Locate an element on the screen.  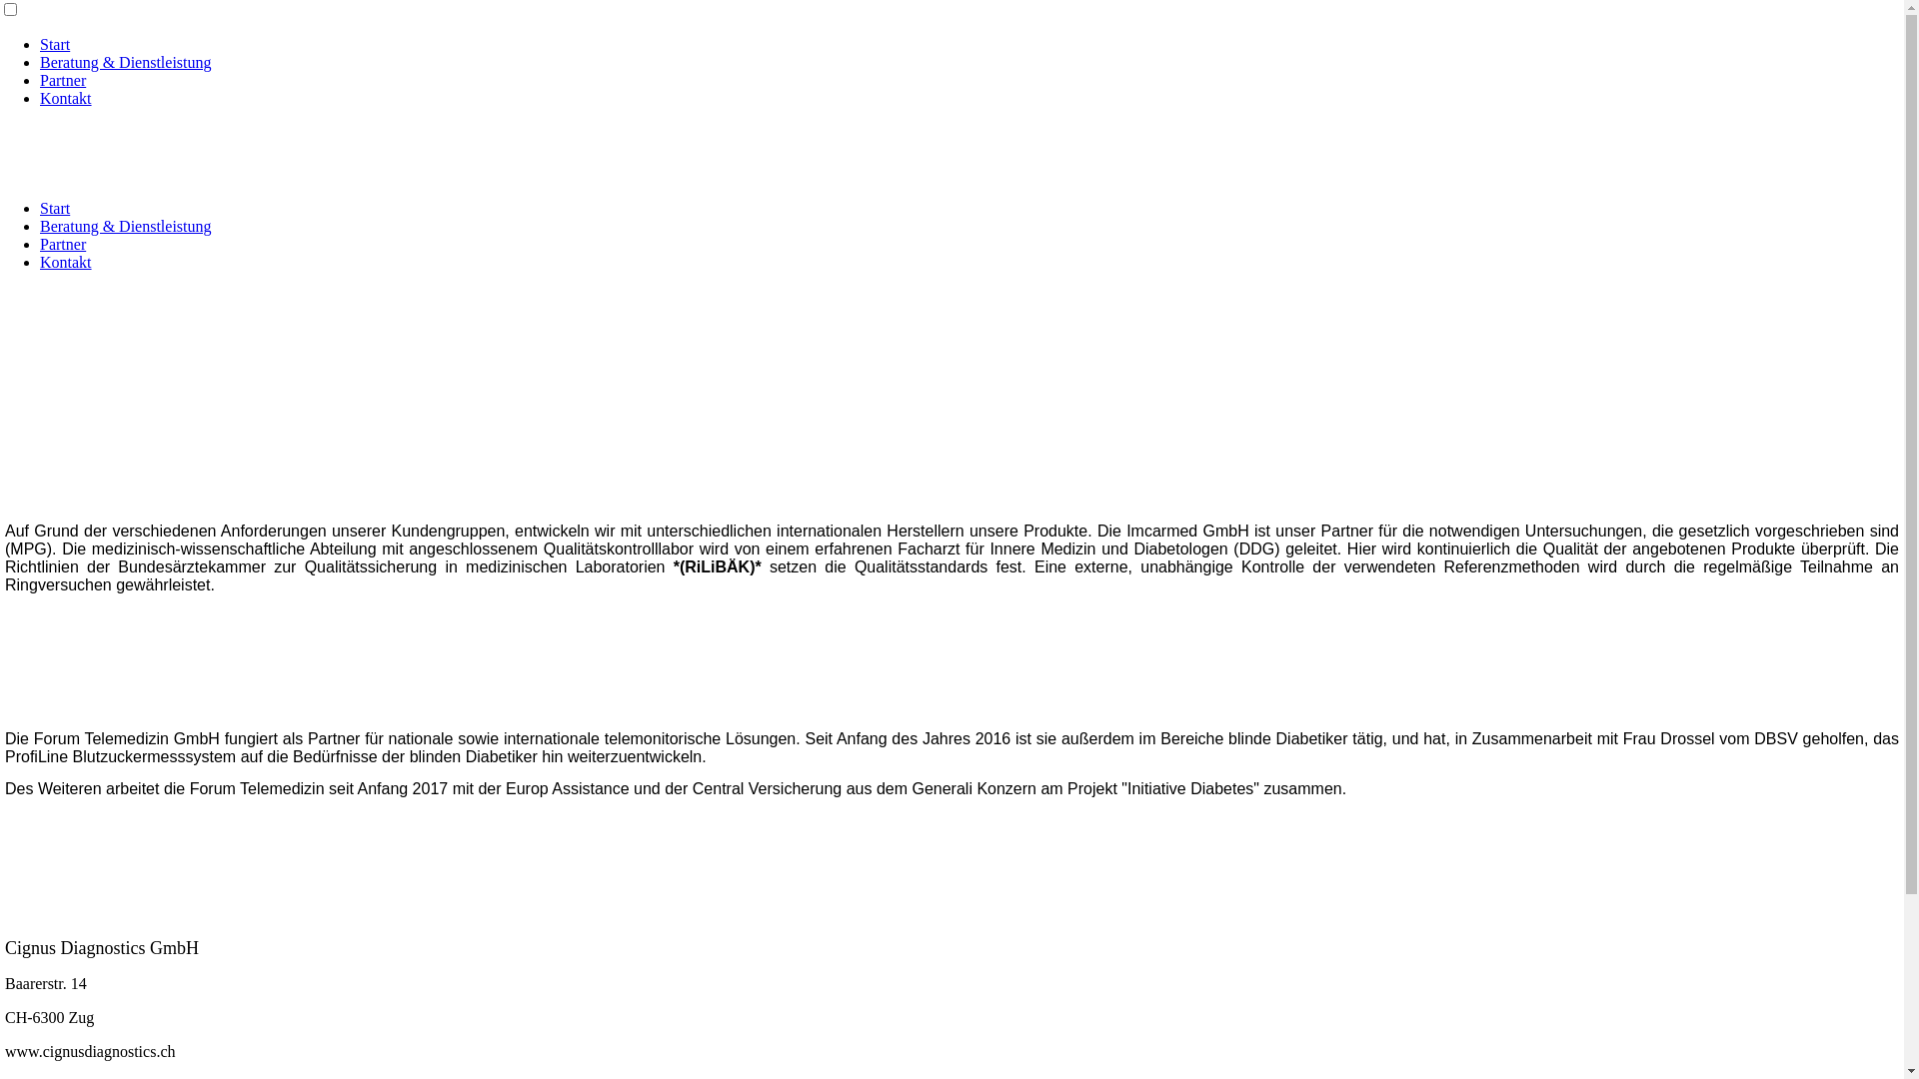
Start is located at coordinates (55, 208).